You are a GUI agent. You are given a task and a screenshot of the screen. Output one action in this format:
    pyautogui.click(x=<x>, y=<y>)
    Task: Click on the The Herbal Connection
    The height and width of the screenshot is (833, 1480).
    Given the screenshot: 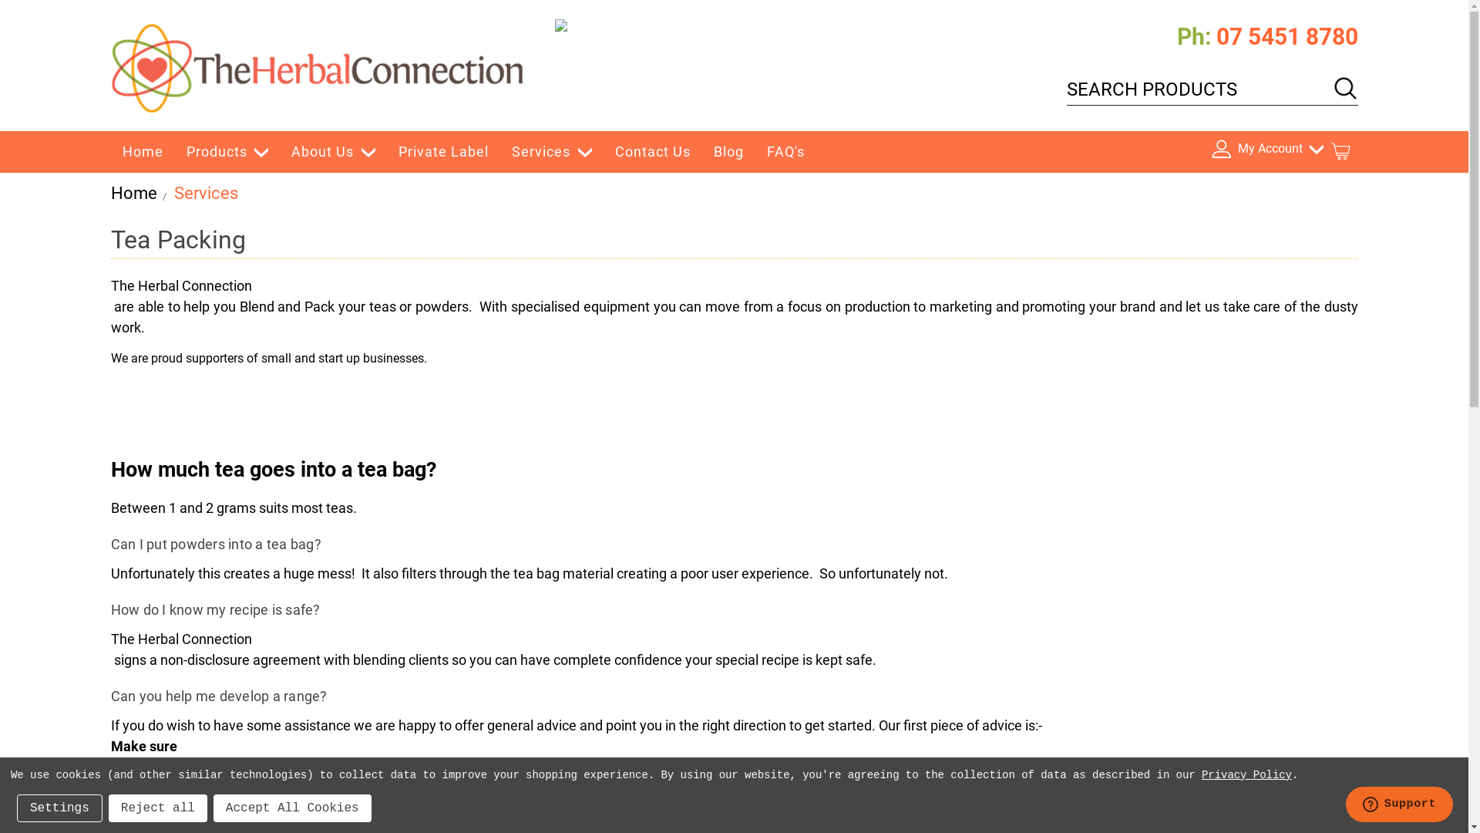 What is the action you would take?
    pyautogui.click(x=318, y=68)
    